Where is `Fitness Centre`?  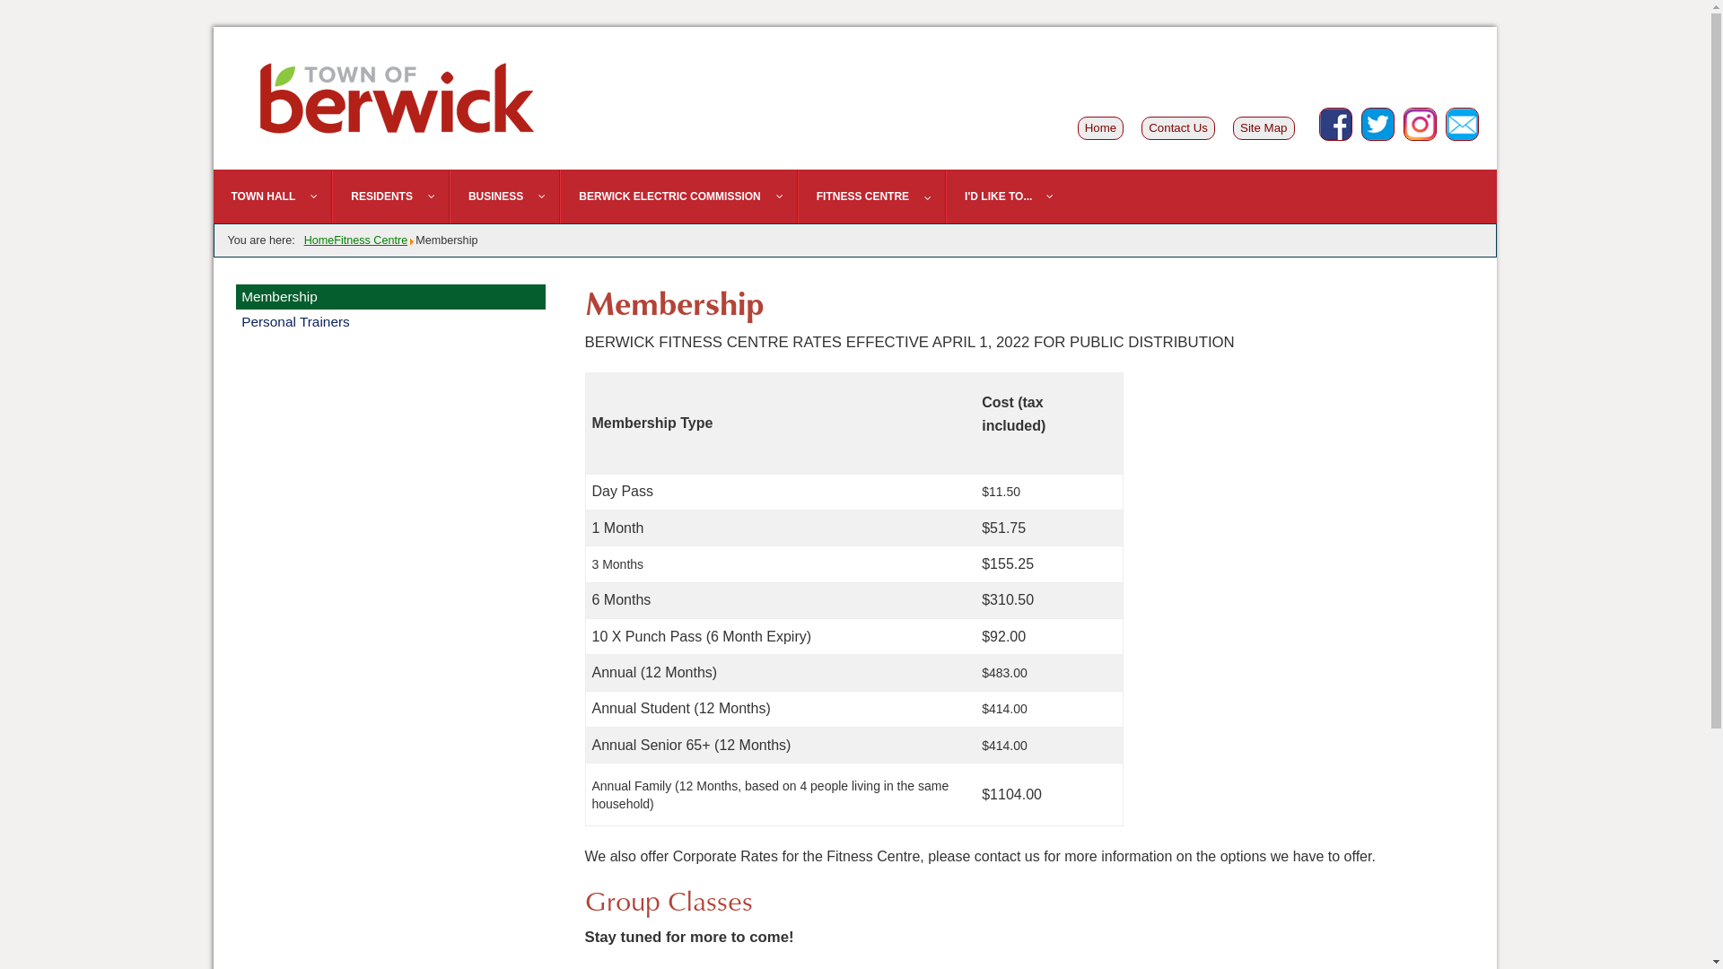 Fitness Centre is located at coordinates (371, 240).